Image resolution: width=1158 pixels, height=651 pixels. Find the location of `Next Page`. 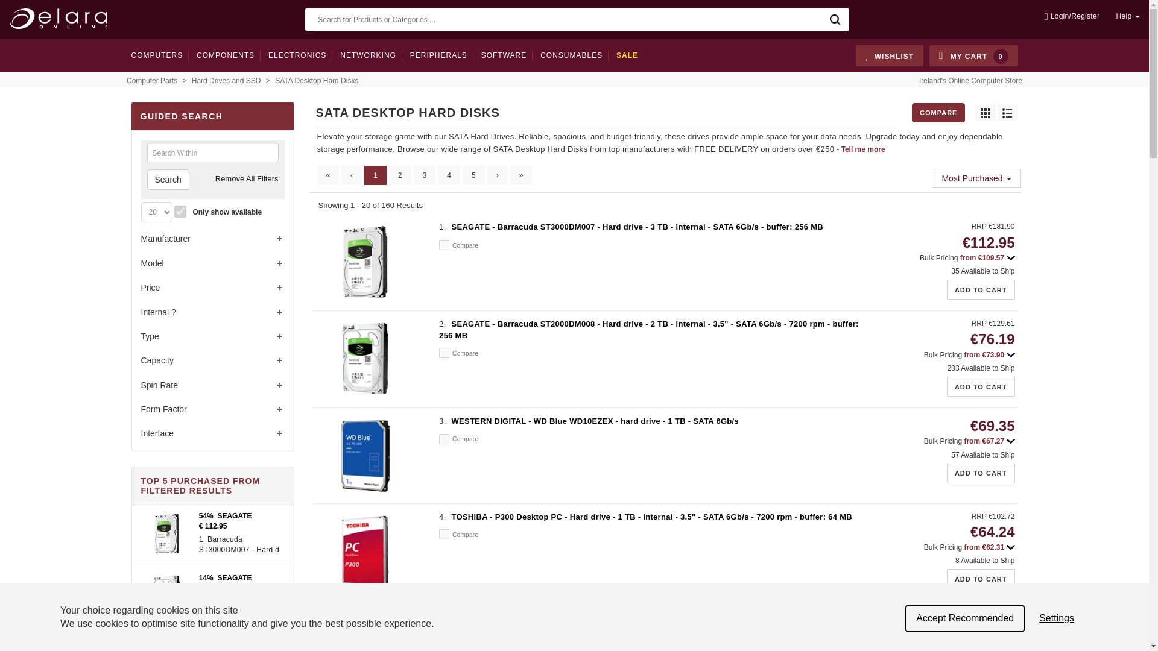

Next Page is located at coordinates (498, 175).